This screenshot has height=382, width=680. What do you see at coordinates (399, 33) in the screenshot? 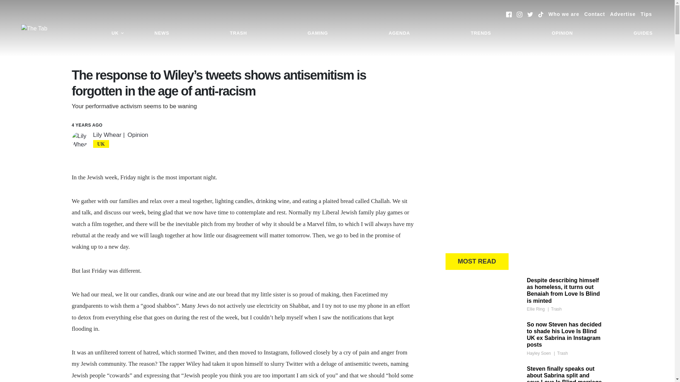
I see `AGENDA` at bounding box center [399, 33].